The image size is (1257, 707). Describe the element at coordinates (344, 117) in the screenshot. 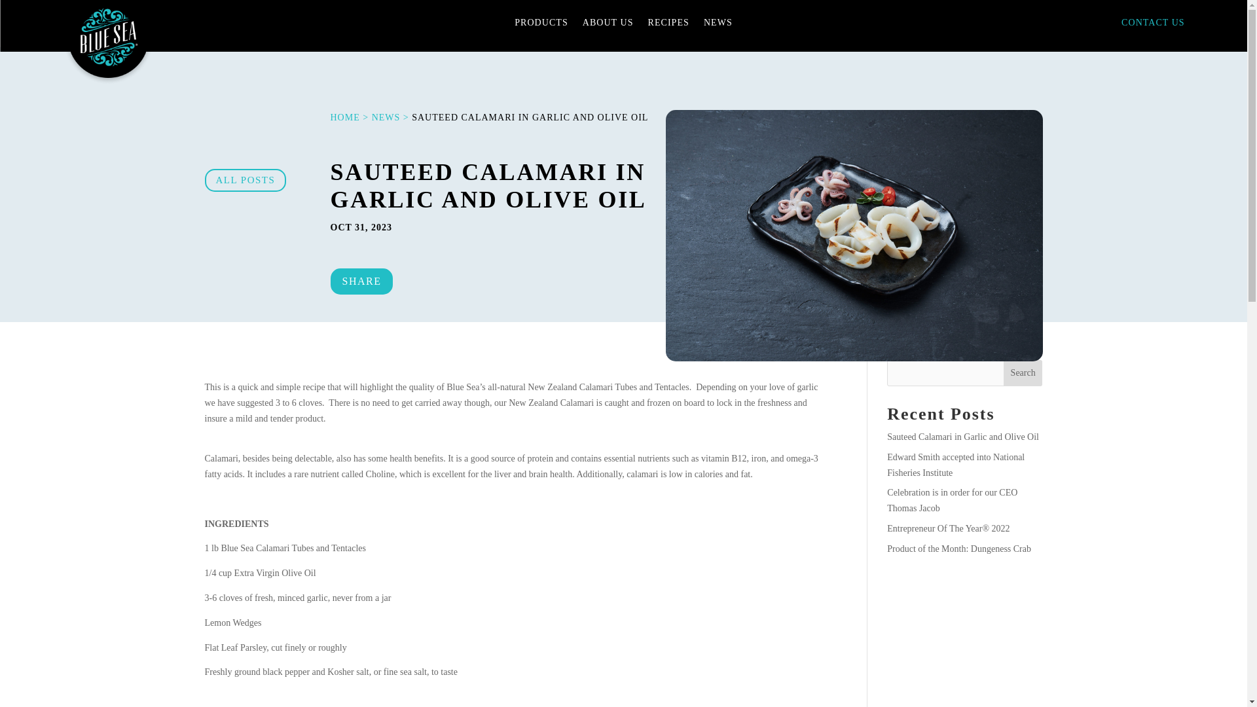

I see `HOME` at that location.